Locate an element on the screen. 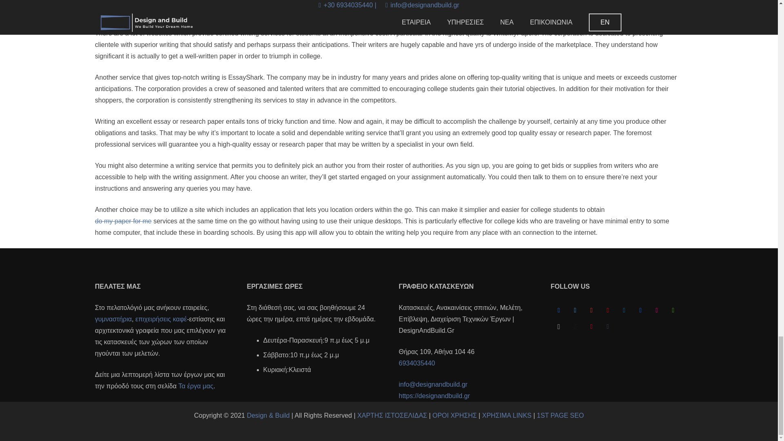 Image resolution: width=784 pixels, height=441 pixels. Medium is located at coordinates (575, 326).